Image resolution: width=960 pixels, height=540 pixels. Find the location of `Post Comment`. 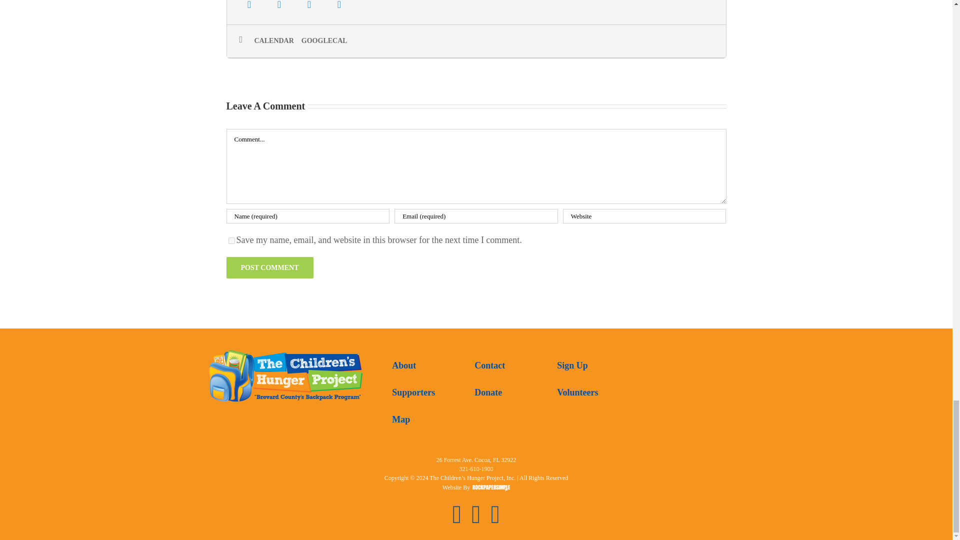

Post Comment is located at coordinates (269, 268).